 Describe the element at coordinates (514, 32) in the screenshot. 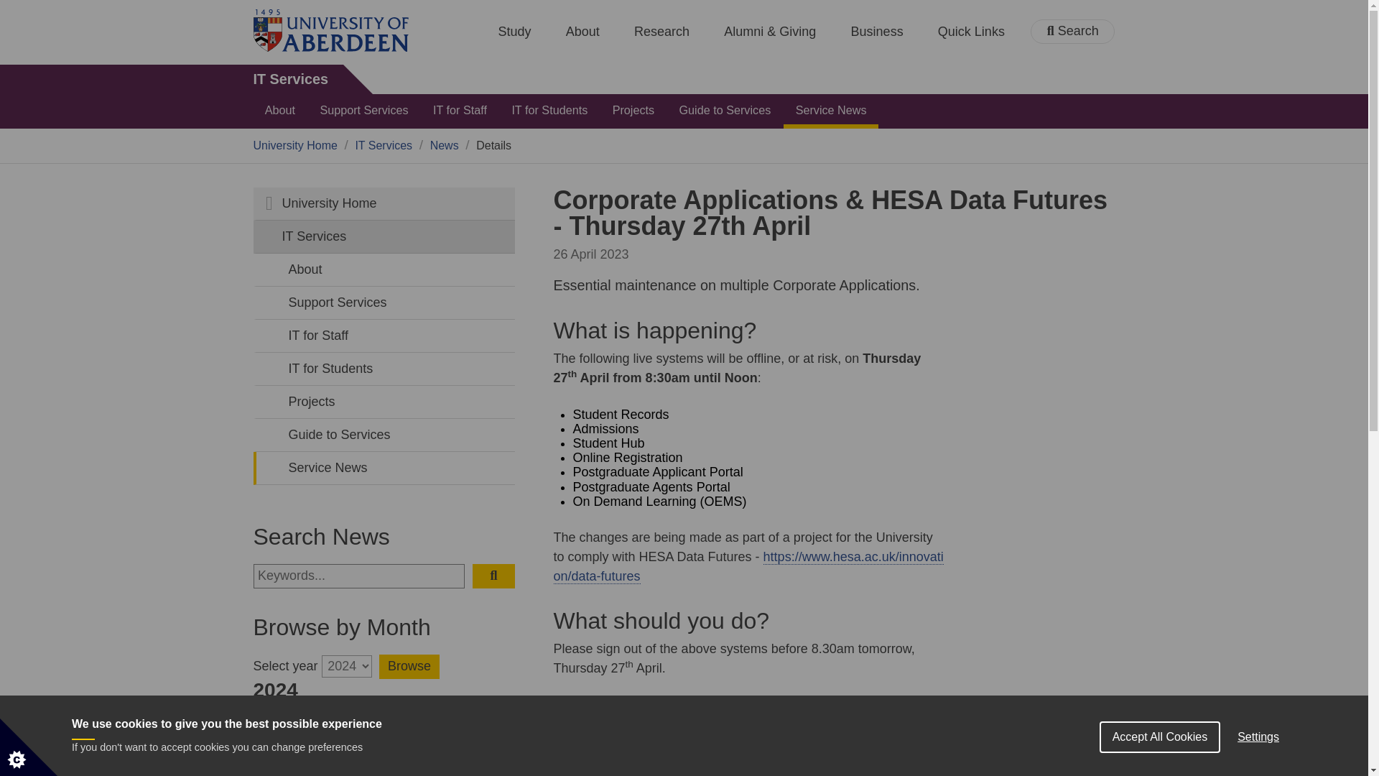

I see `Study` at that location.